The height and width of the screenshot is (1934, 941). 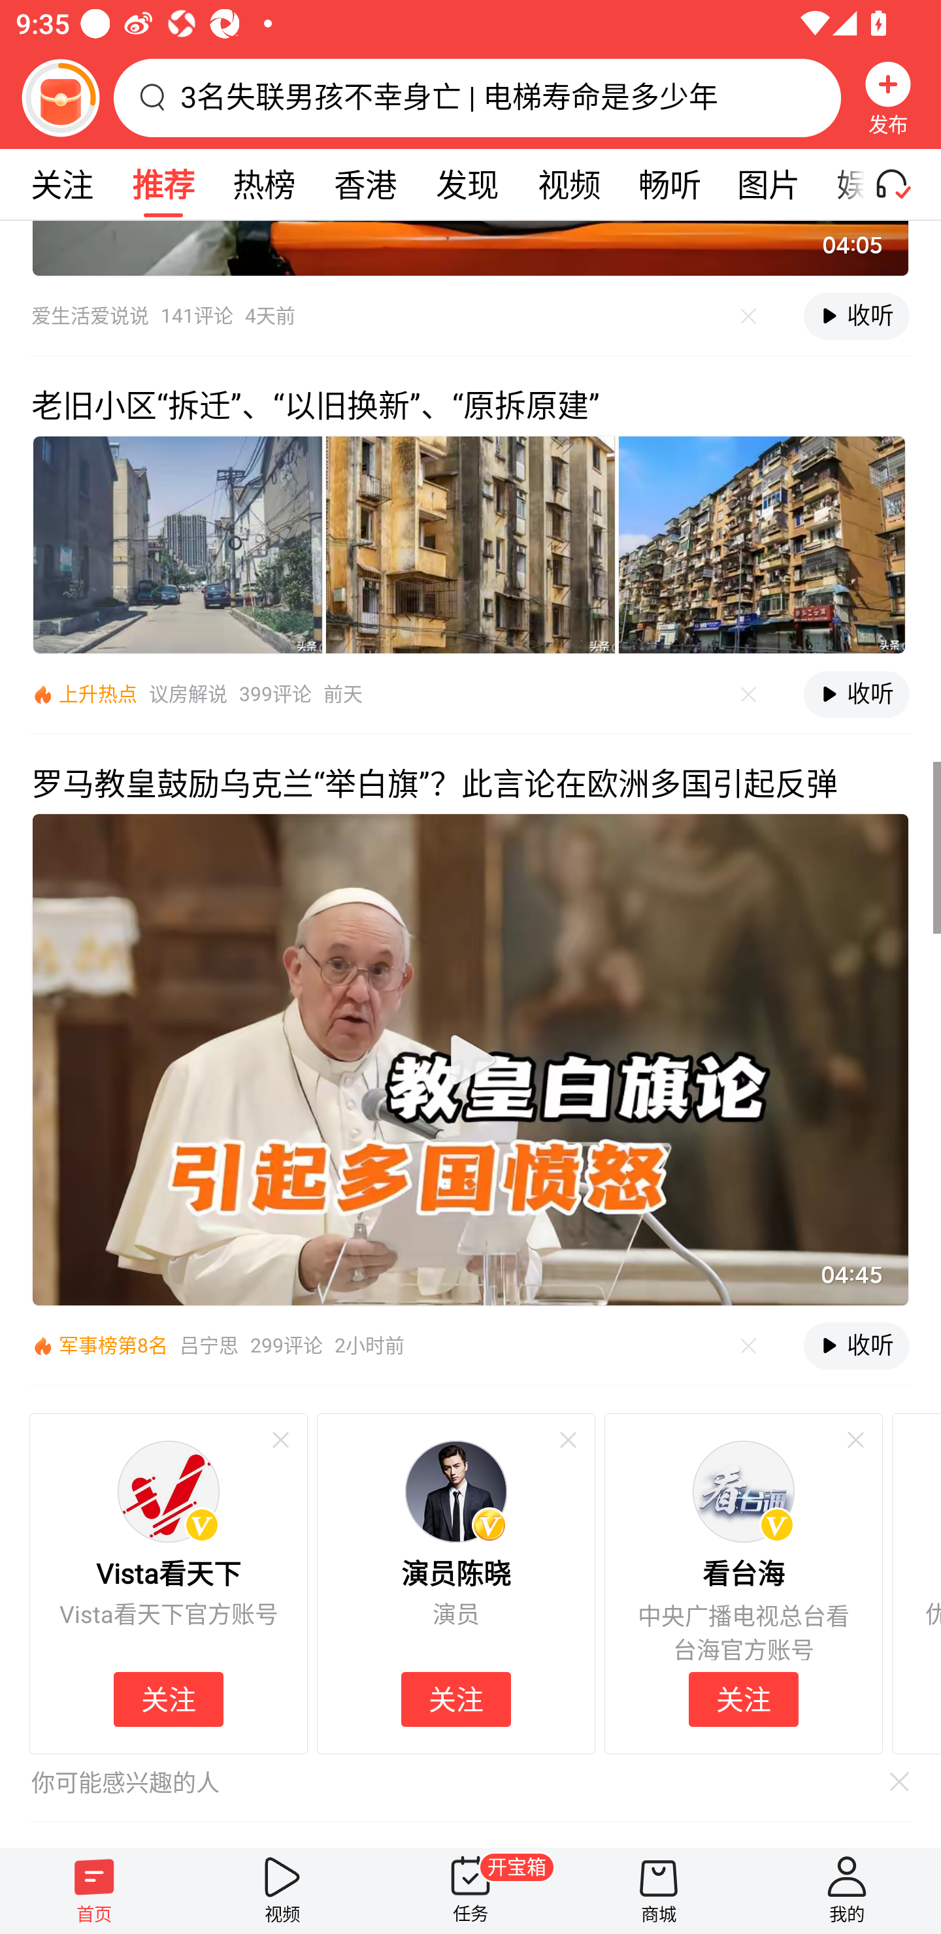 What do you see at coordinates (567, 1440) in the screenshot?
I see `不感兴趣` at bounding box center [567, 1440].